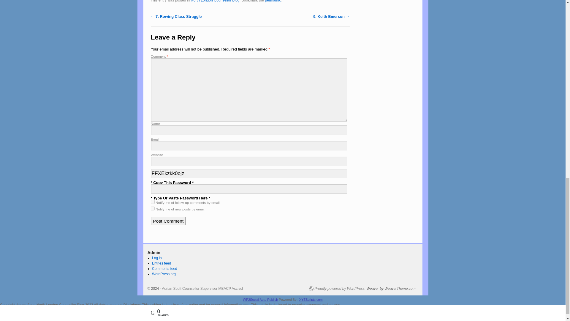  Describe the element at coordinates (169, 221) in the screenshot. I see `Post Comment` at that location.